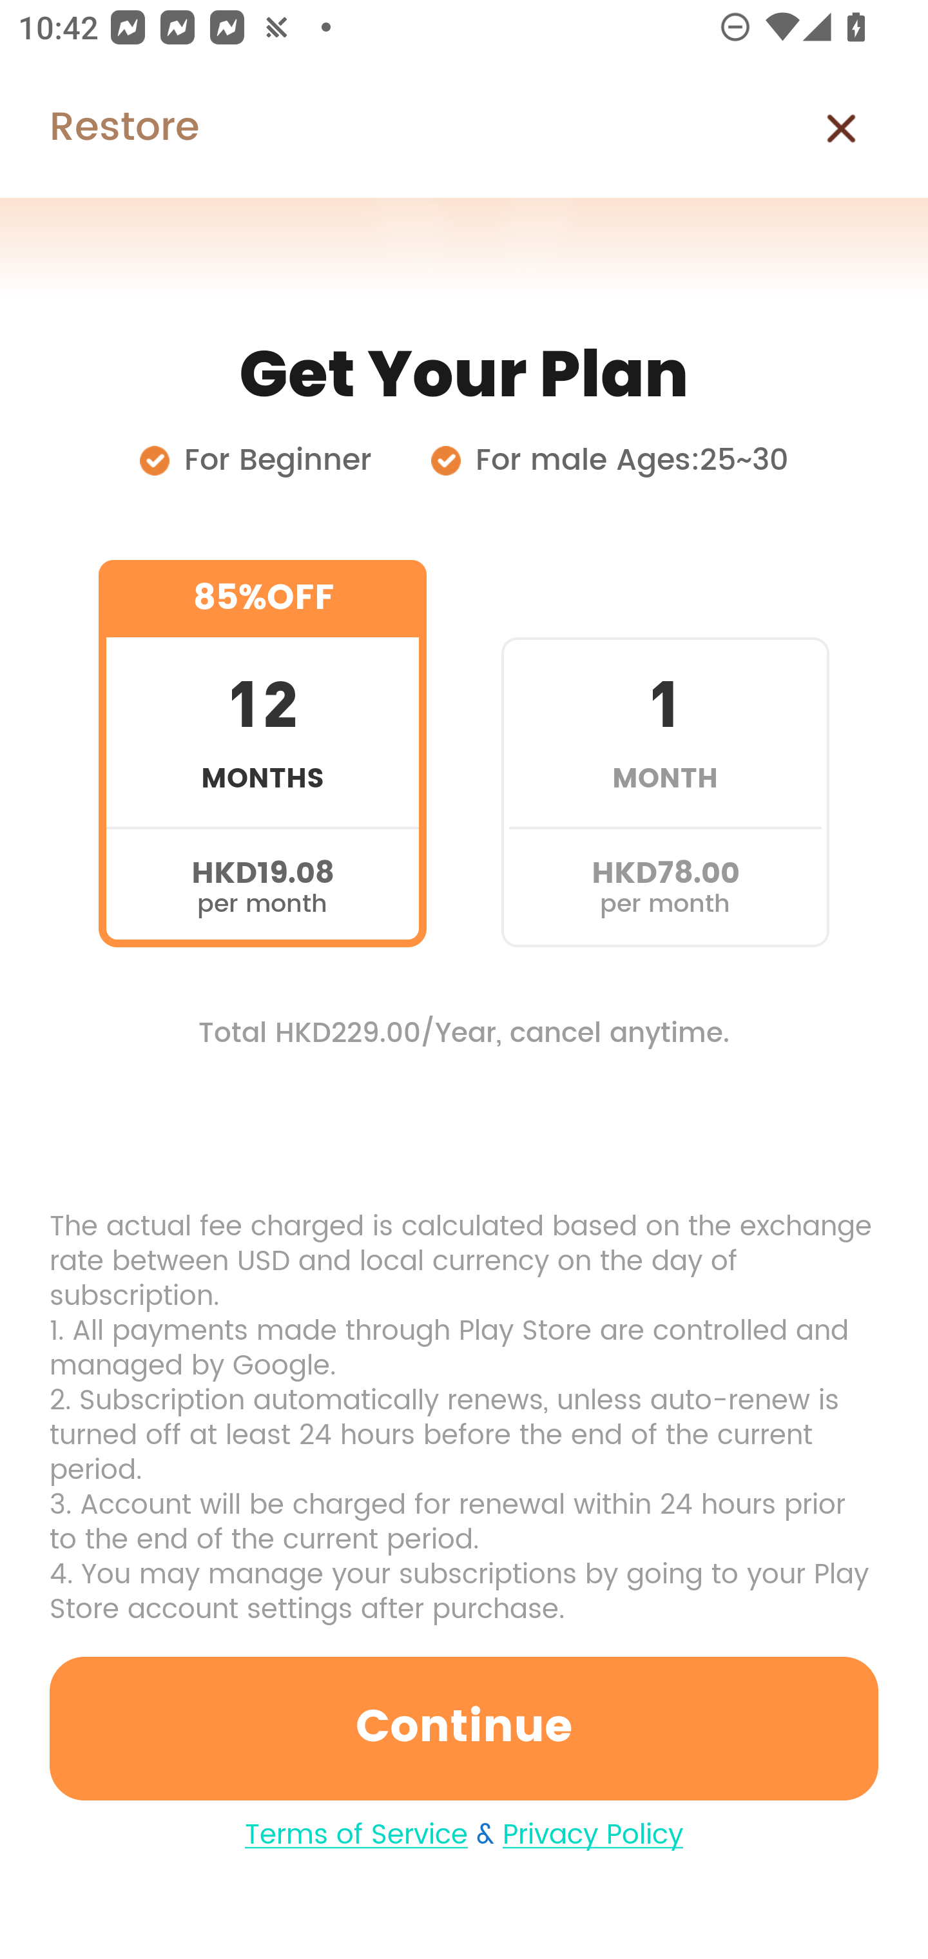  I want to click on Continue, so click(464, 1728).